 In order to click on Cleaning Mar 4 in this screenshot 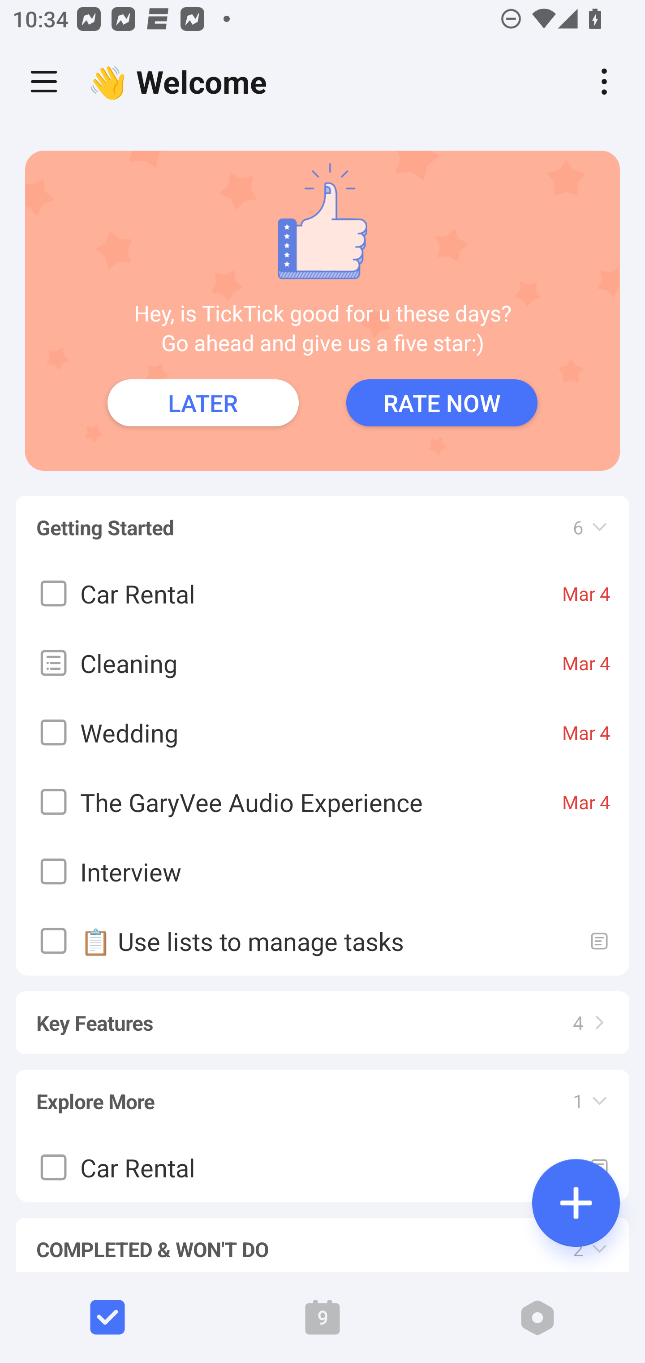, I will do `click(322, 663)`.